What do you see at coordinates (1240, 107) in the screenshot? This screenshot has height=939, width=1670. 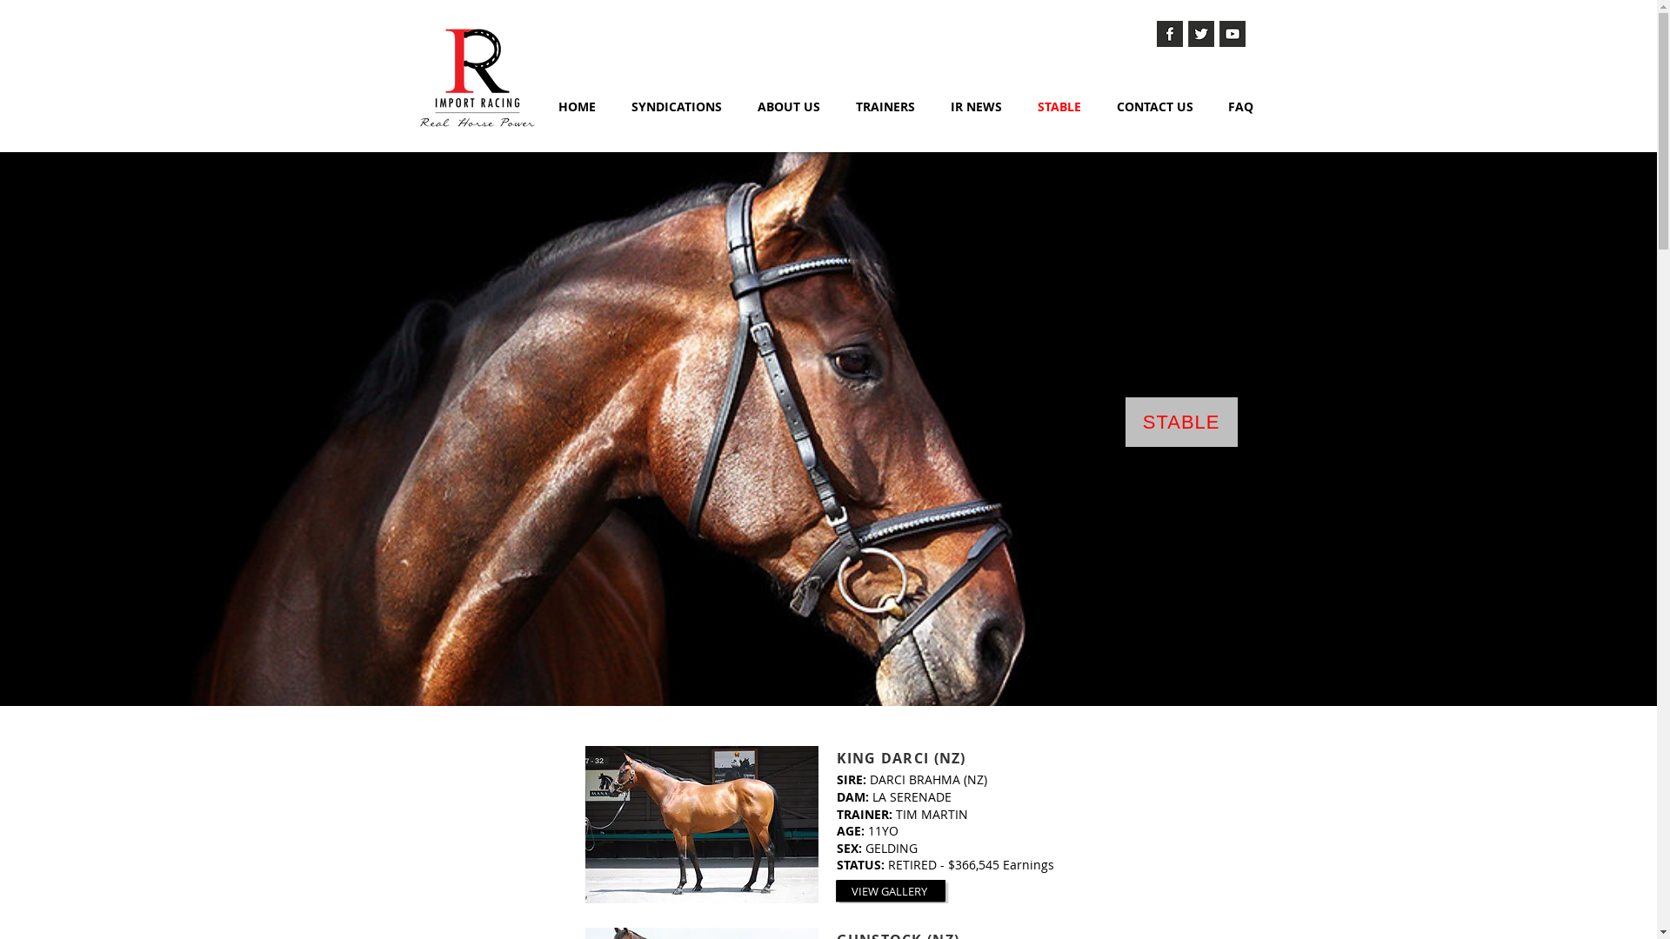 I see `FAQ` at bounding box center [1240, 107].